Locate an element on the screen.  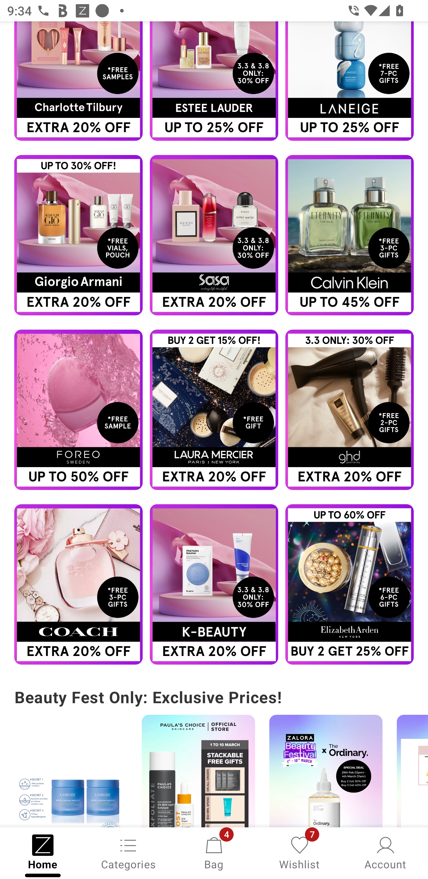
Campaign banner is located at coordinates (214, 584).